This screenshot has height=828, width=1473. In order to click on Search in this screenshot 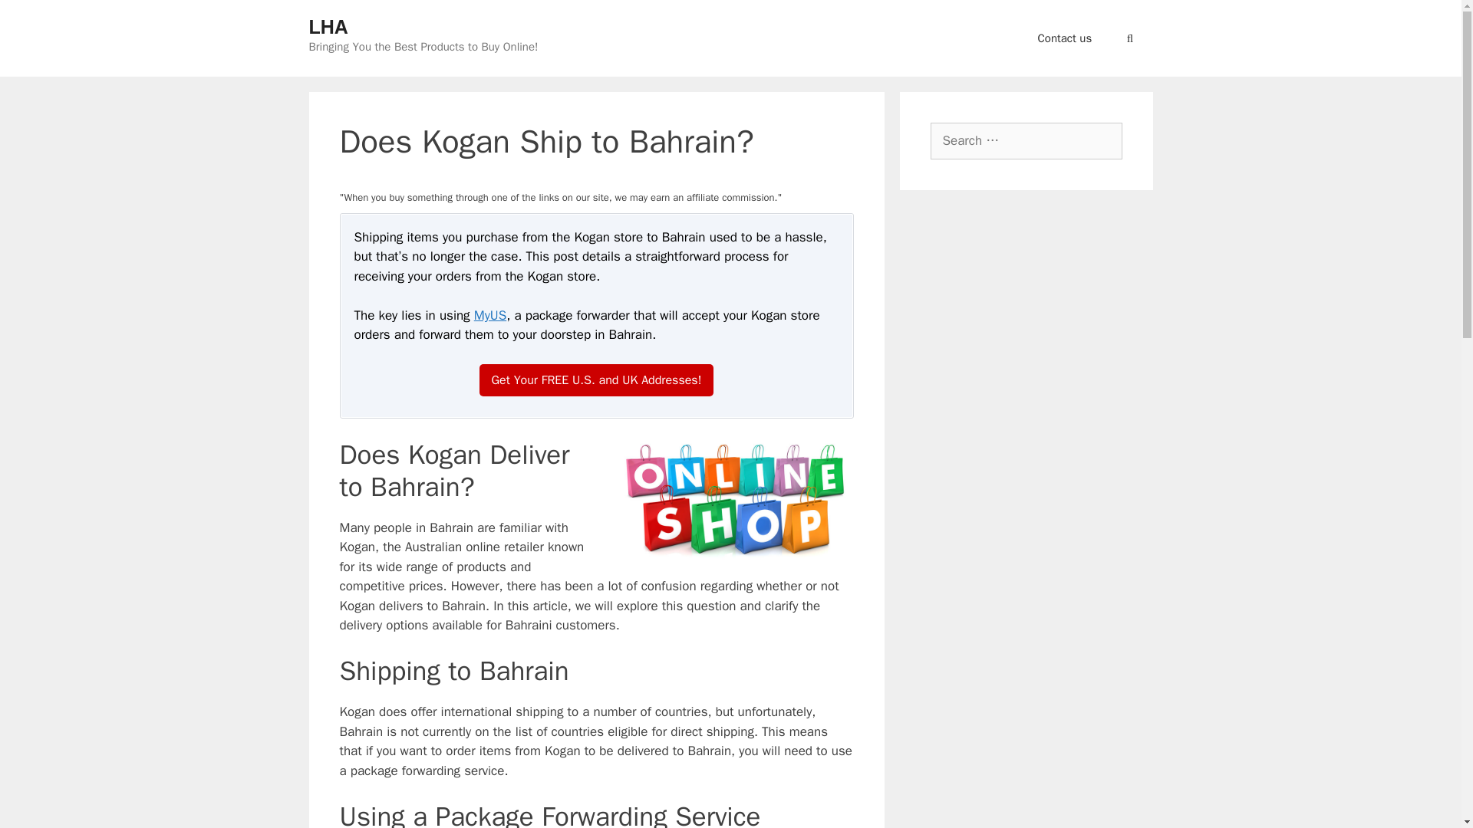, I will do `click(34, 16)`.